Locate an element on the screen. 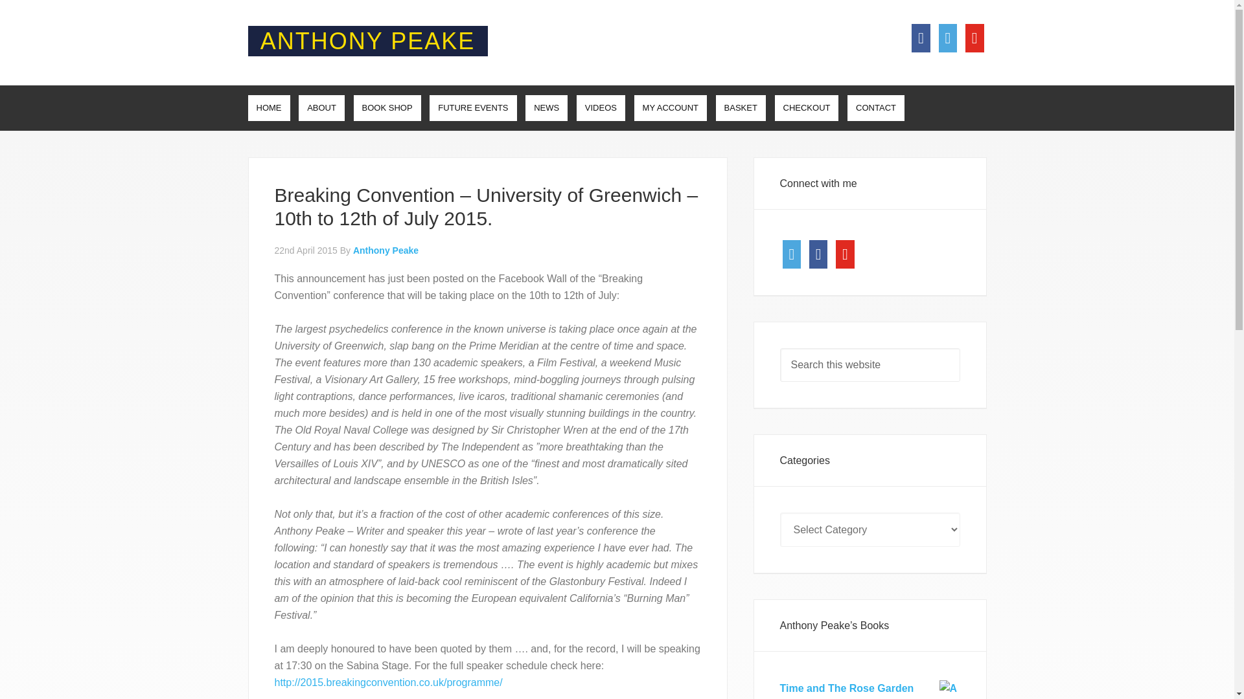 This screenshot has width=1244, height=699. HOME is located at coordinates (268, 107).